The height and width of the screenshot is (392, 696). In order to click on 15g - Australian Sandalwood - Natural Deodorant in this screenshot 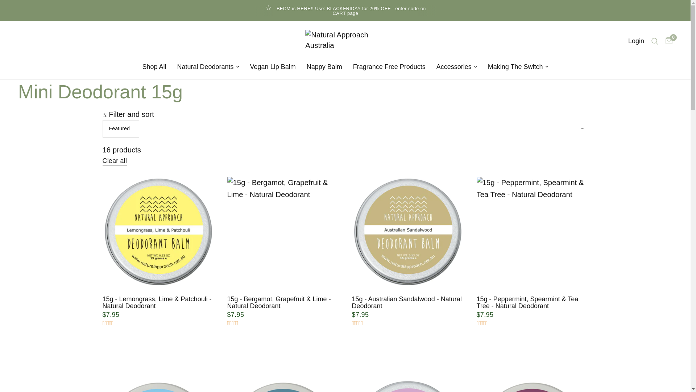, I will do `click(407, 303)`.